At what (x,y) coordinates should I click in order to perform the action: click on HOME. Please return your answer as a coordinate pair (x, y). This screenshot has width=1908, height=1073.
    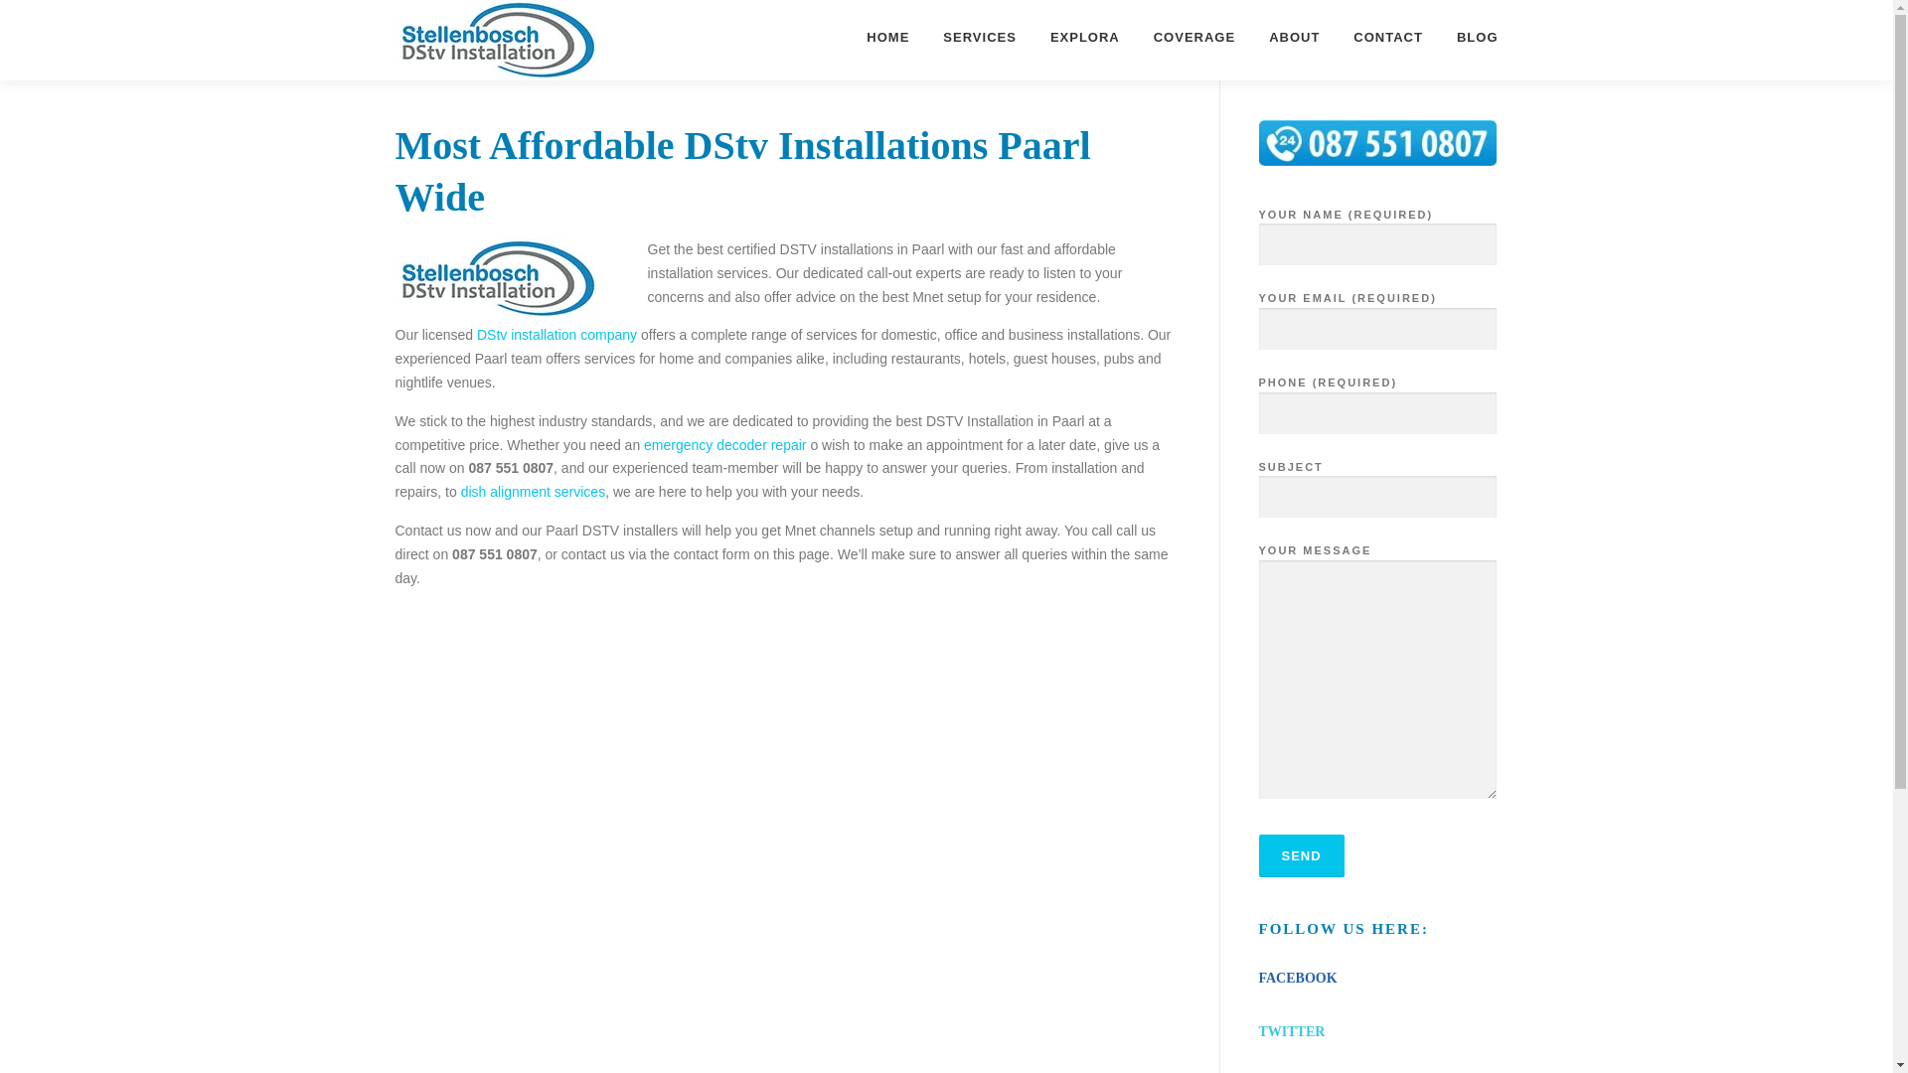
    Looking at the image, I should click on (886, 37).